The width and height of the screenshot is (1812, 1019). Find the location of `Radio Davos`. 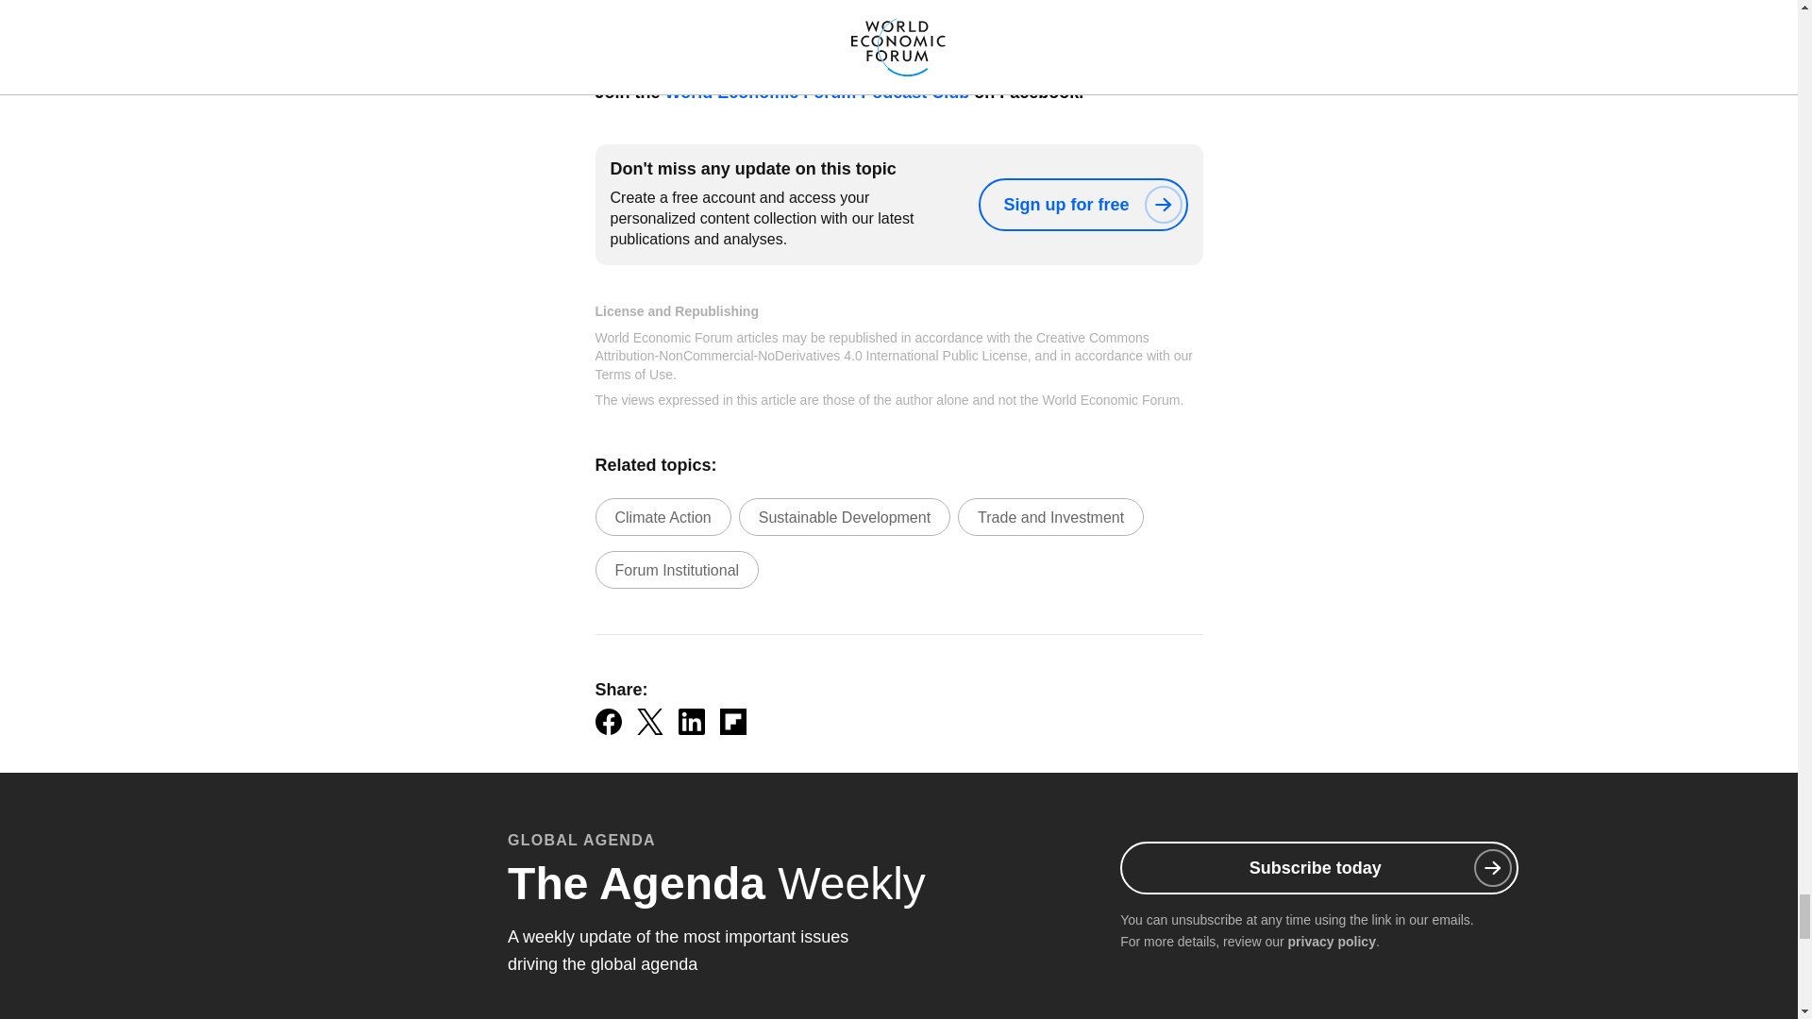

Radio Davos is located at coordinates (739, 43).